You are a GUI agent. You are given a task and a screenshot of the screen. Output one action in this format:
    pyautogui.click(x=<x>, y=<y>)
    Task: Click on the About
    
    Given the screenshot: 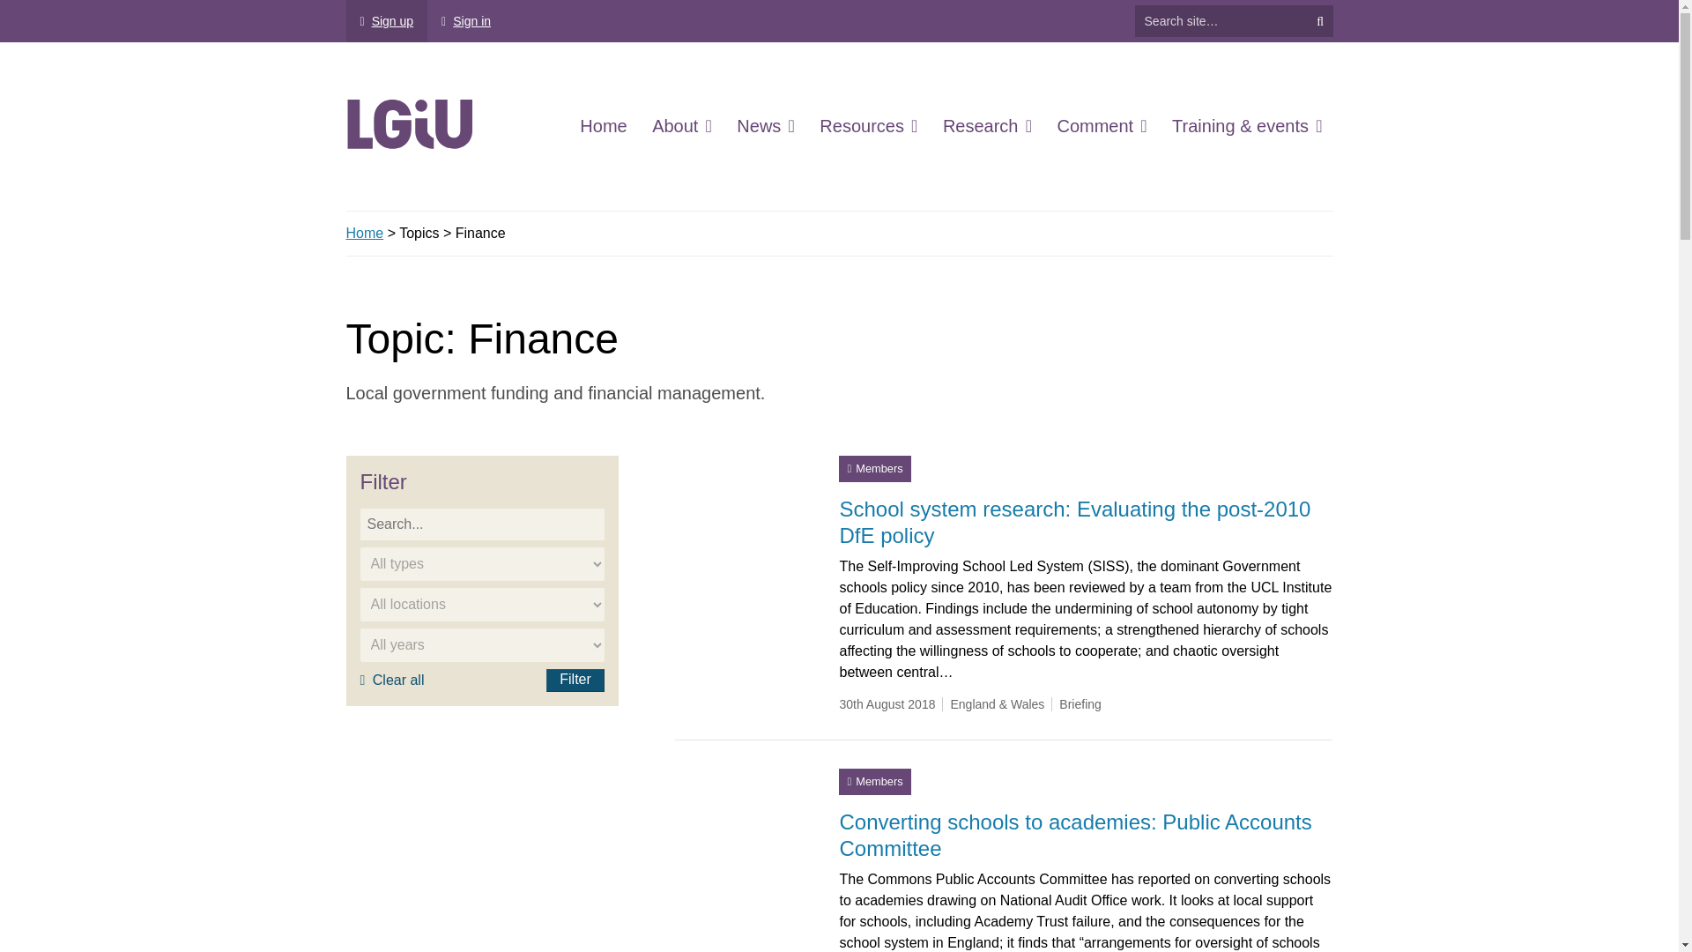 What is the action you would take?
    pyautogui.click(x=682, y=125)
    